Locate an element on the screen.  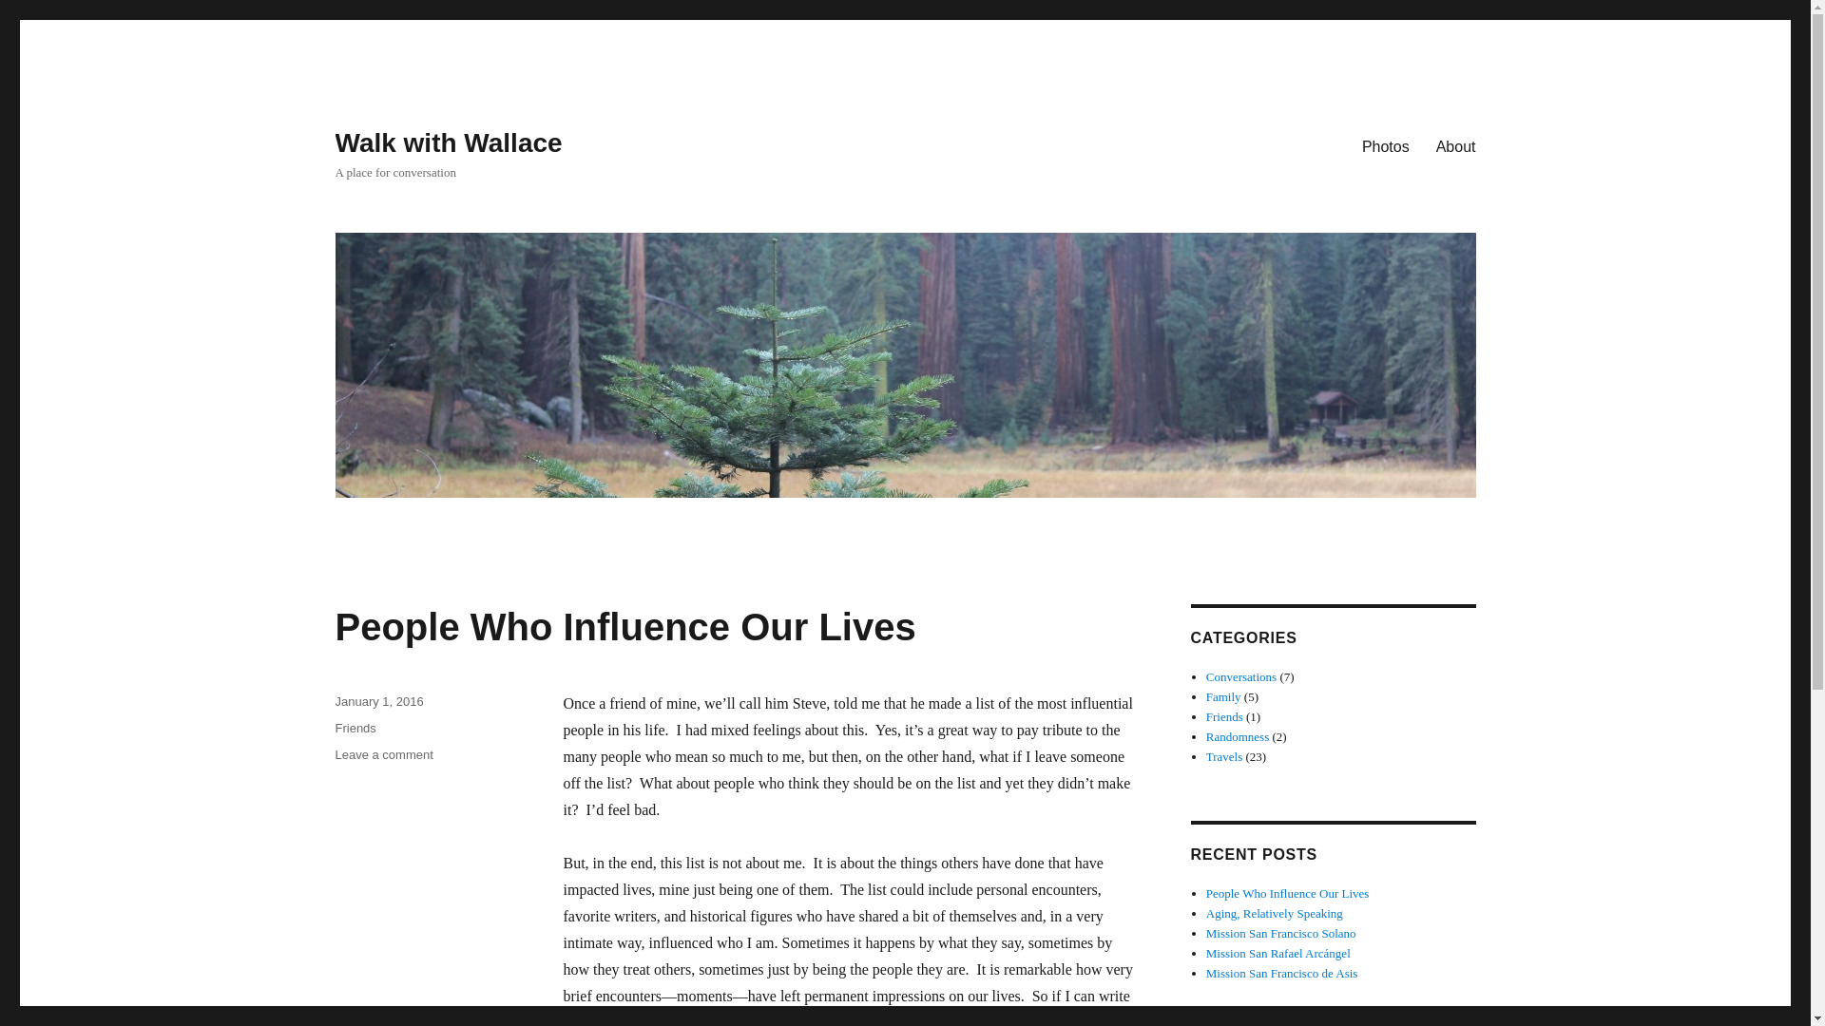
Mission San Francisco de Asis is located at coordinates (1281, 973).